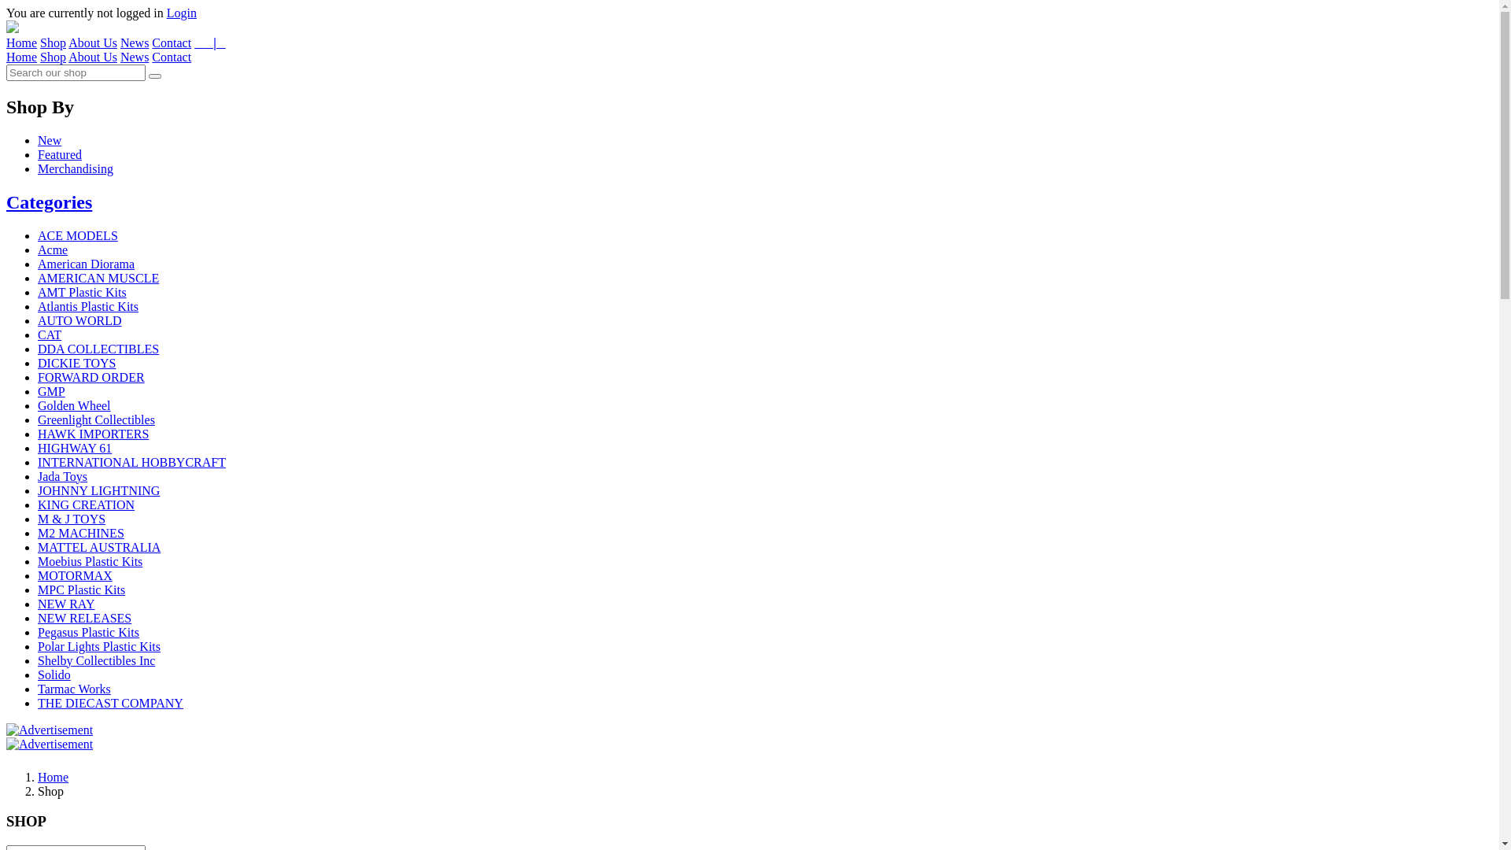  What do you see at coordinates (78, 236) in the screenshot?
I see `ACE MODELS` at bounding box center [78, 236].